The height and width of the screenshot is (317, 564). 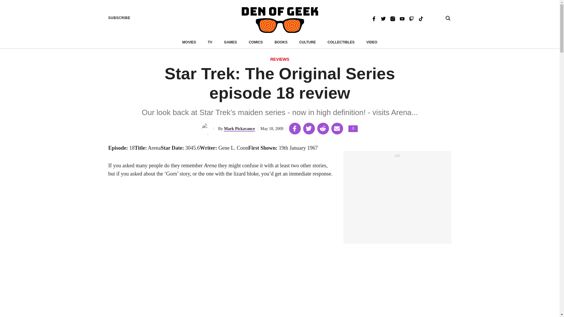 I want to click on VIDEO, so click(x=392, y=18).